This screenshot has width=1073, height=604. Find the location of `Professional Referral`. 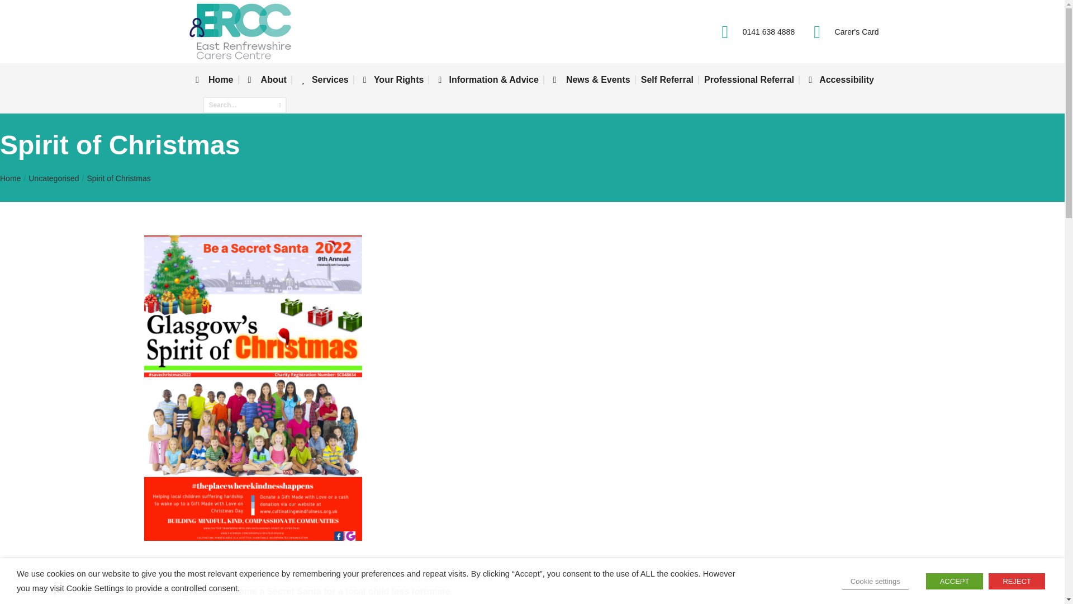

Professional Referral is located at coordinates (749, 79).